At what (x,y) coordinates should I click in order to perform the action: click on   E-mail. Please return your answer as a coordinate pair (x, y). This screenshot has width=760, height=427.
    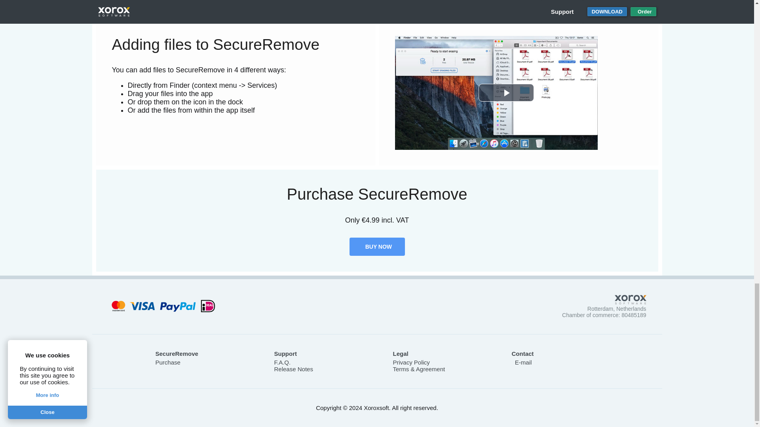
    Looking at the image, I should click on (521, 362).